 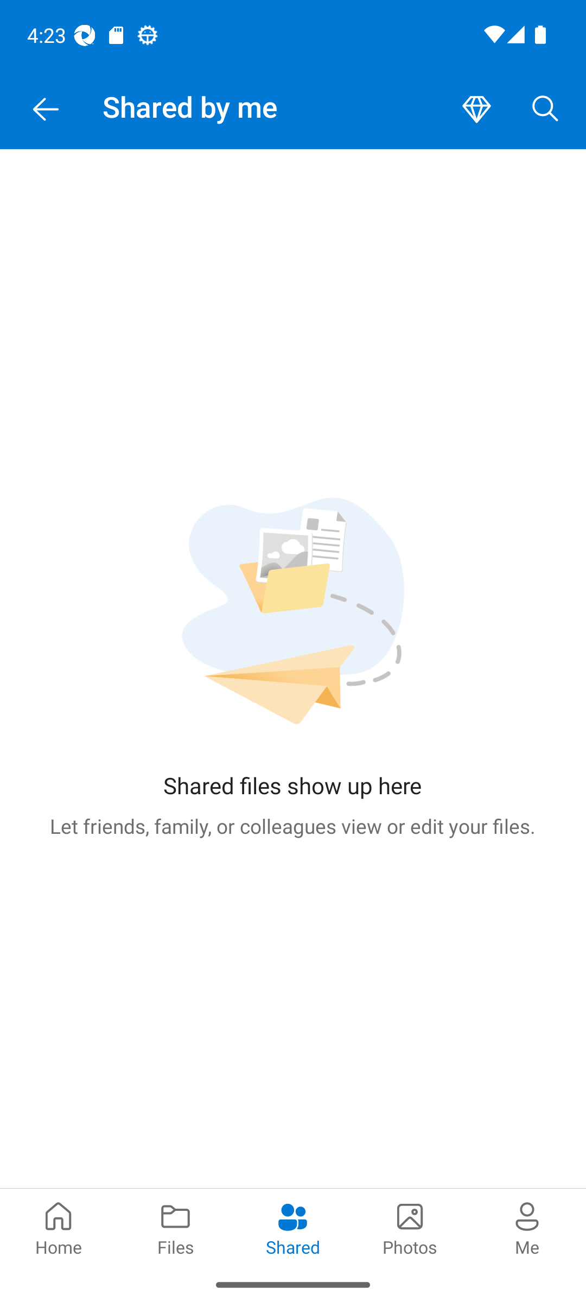 I want to click on Me pivot Me, so click(x=527, y=1227).